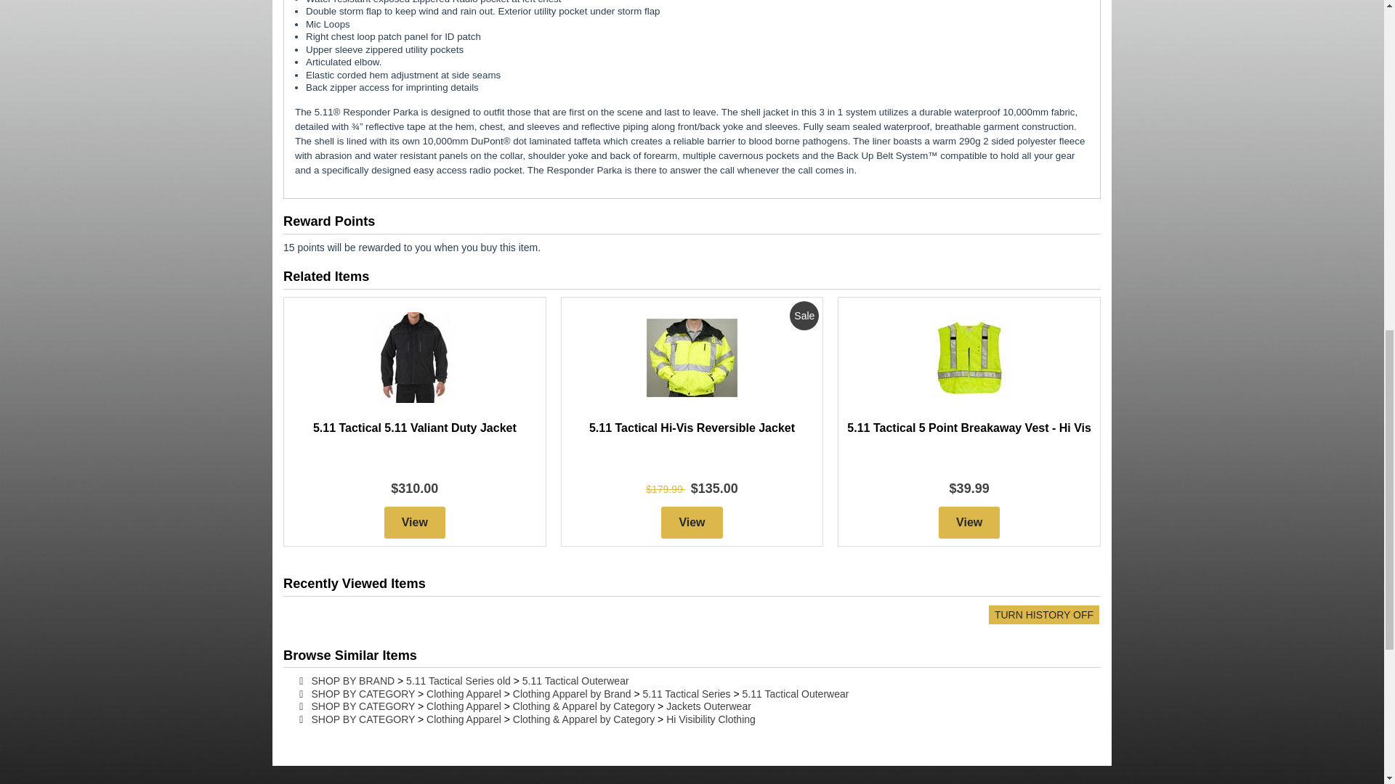  Describe the element at coordinates (1043, 614) in the screenshot. I see `Turn History Off` at that location.